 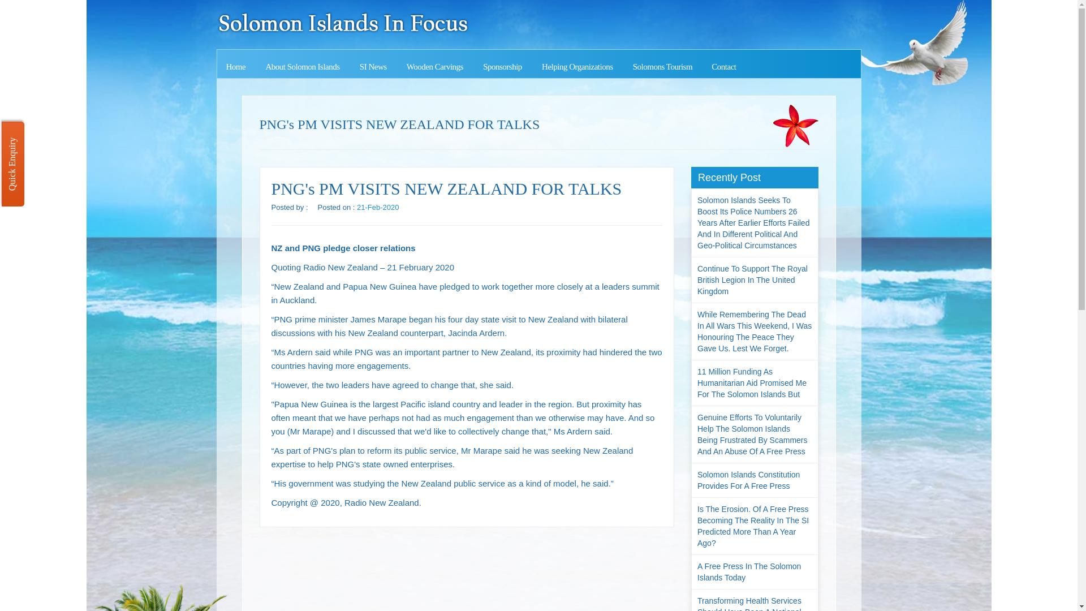 What do you see at coordinates (373, 67) in the screenshot?
I see `SI News` at bounding box center [373, 67].